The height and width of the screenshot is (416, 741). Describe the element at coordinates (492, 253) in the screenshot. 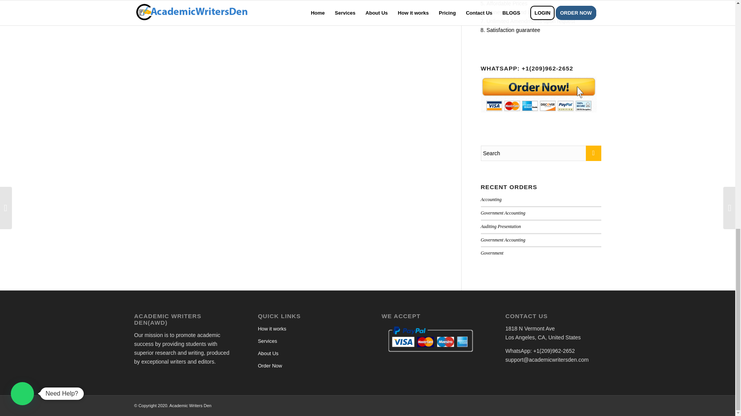

I see `Government` at that location.